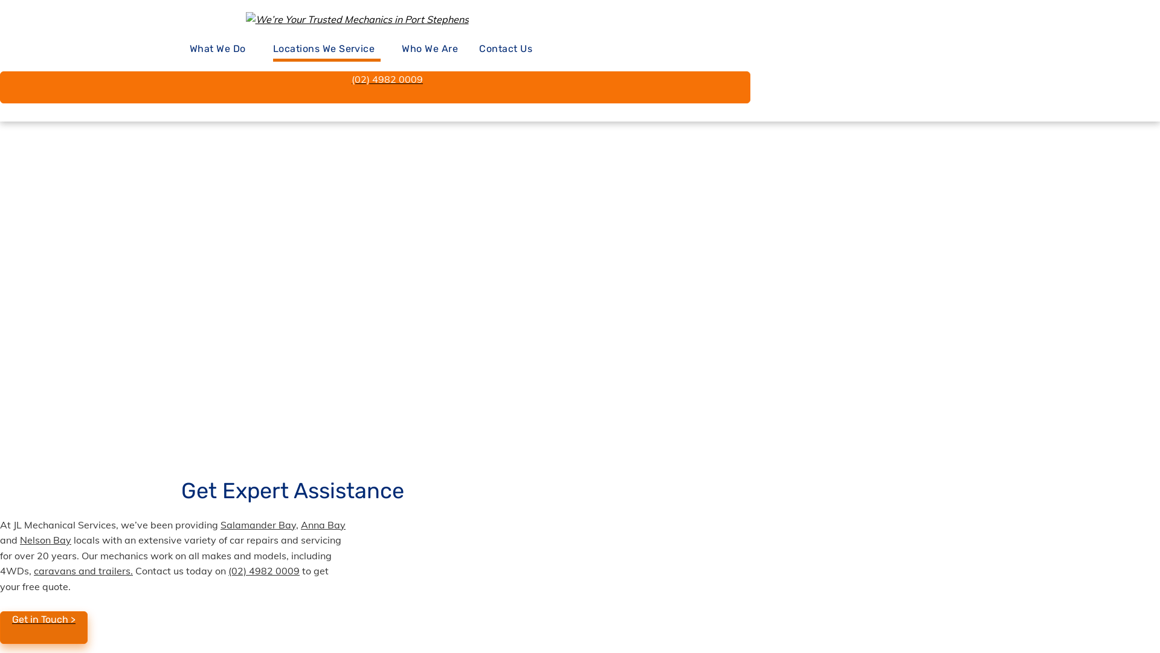  I want to click on Contact Us, so click(506, 50).